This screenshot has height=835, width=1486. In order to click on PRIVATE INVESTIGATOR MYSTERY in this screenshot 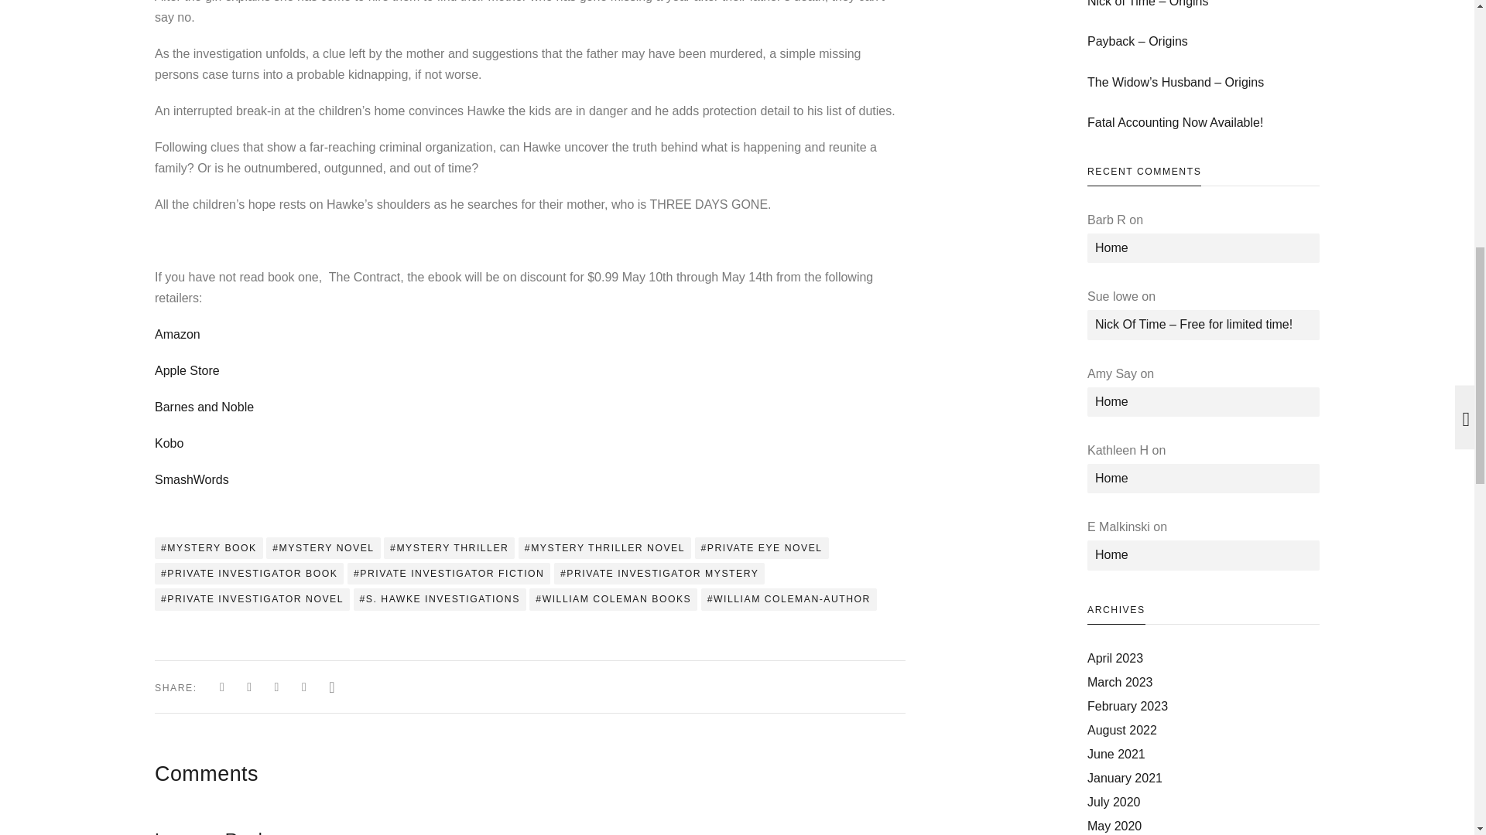, I will do `click(659, 574)`.